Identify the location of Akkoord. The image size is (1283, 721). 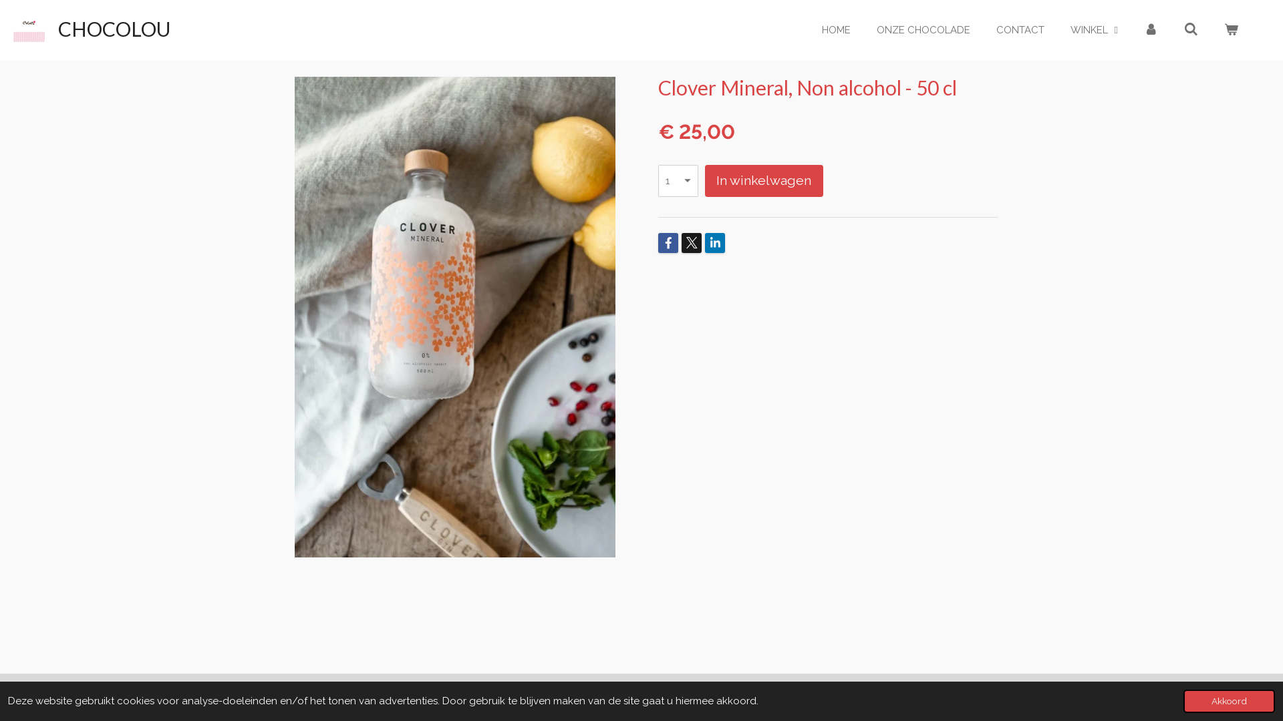
(1230, 701).